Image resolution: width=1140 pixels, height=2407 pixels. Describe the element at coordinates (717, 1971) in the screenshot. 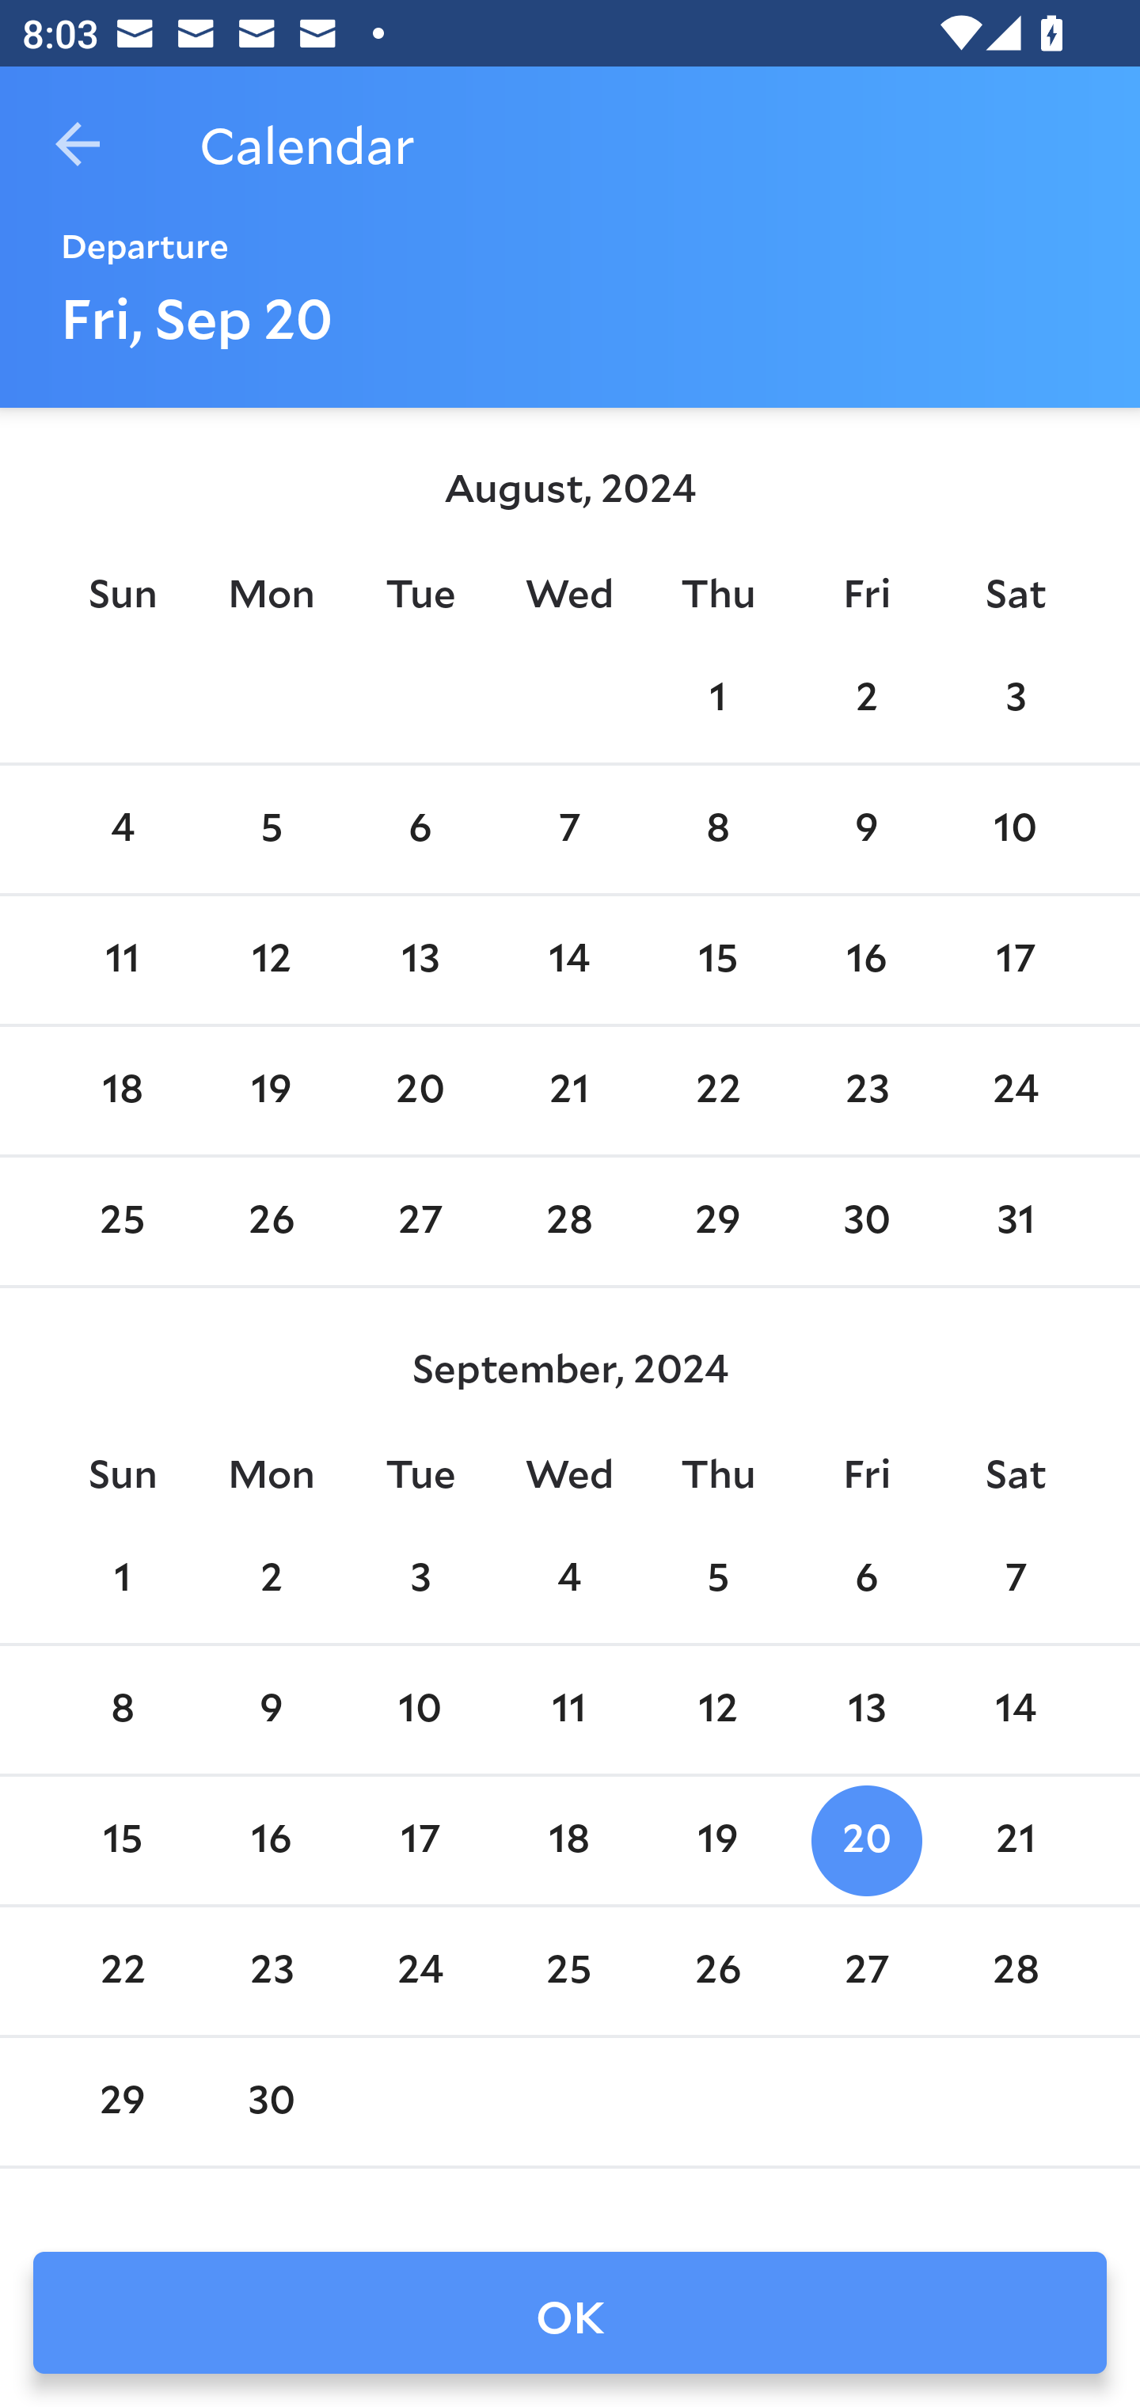

I see `26` at that location.